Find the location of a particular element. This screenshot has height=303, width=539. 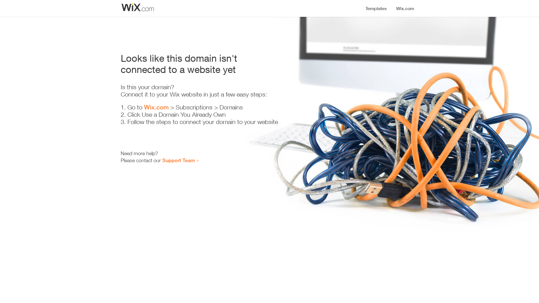

Wix.com is located at coordinates (156, 107).